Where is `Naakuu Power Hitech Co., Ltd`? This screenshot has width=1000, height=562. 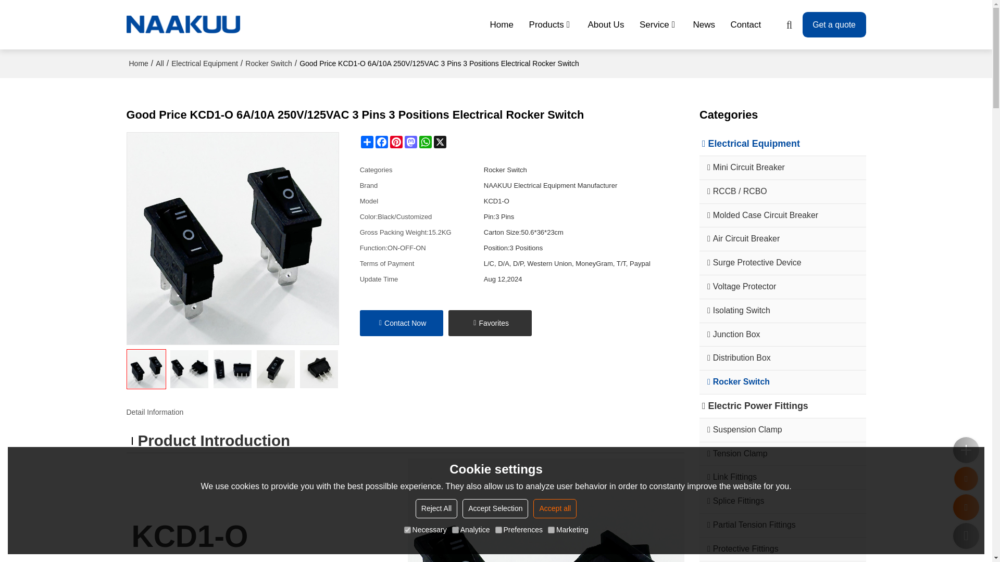
Naakuu Power Hitech Co., Ltd is located at coordinates (183, 25).